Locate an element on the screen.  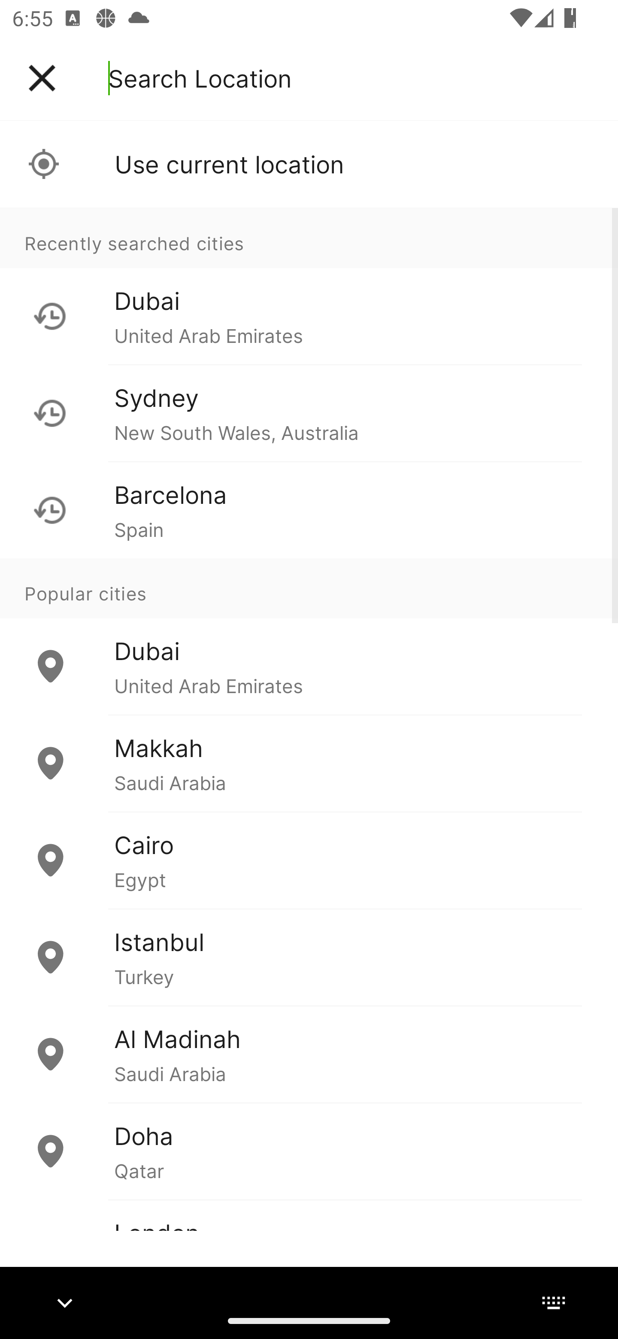
Sydney New South Wales, Australia is located at coordinates (309, 413).